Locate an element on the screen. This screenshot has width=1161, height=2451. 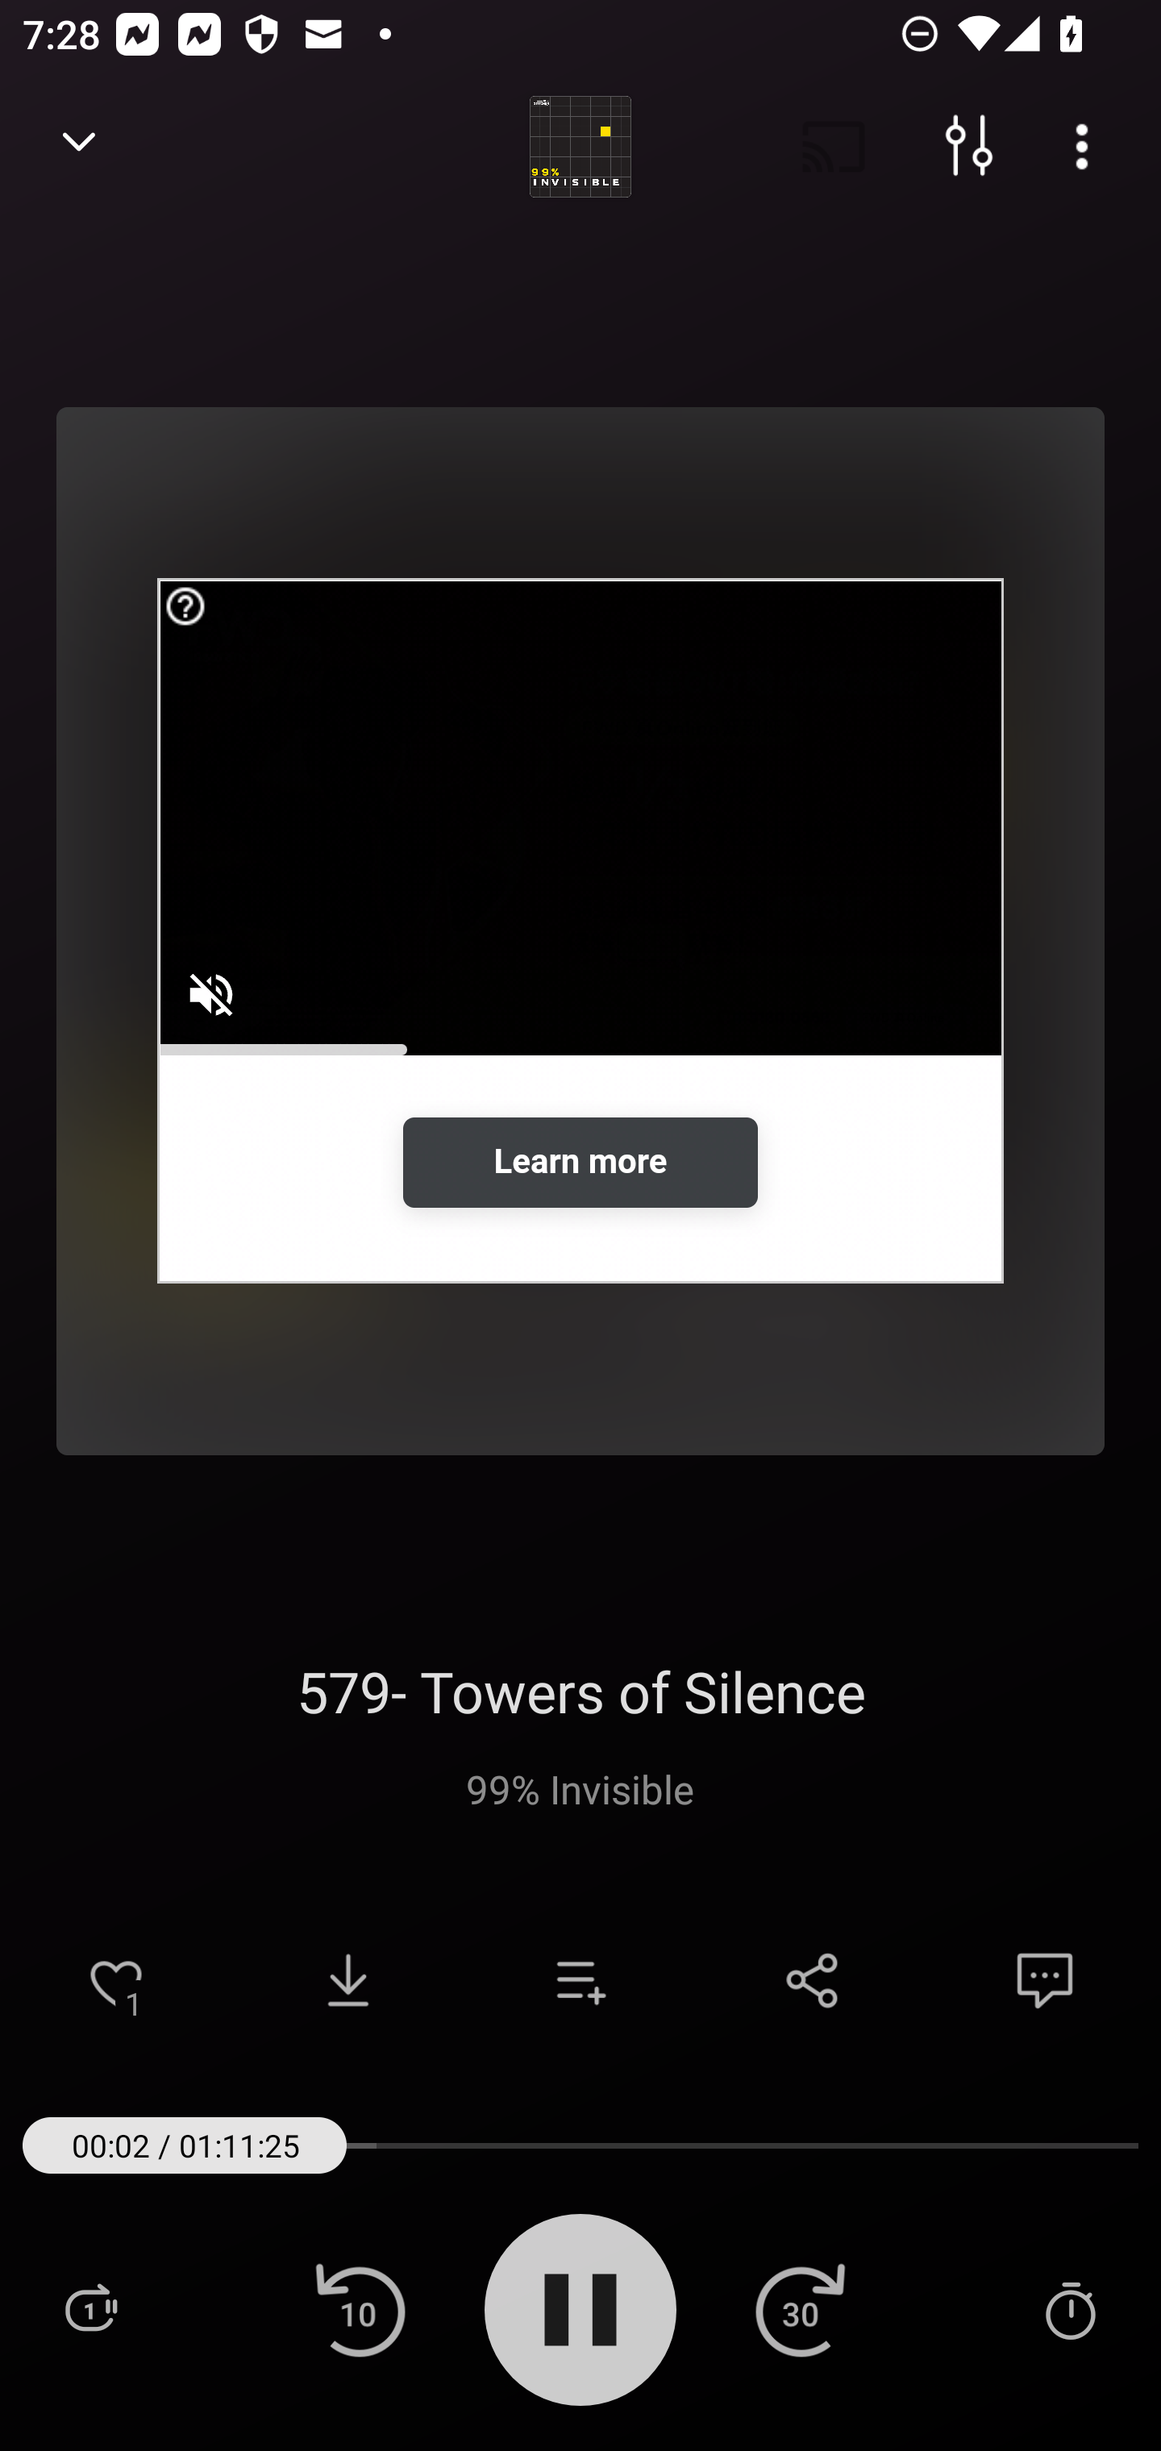
 Back is located at coordinates (79, 147).